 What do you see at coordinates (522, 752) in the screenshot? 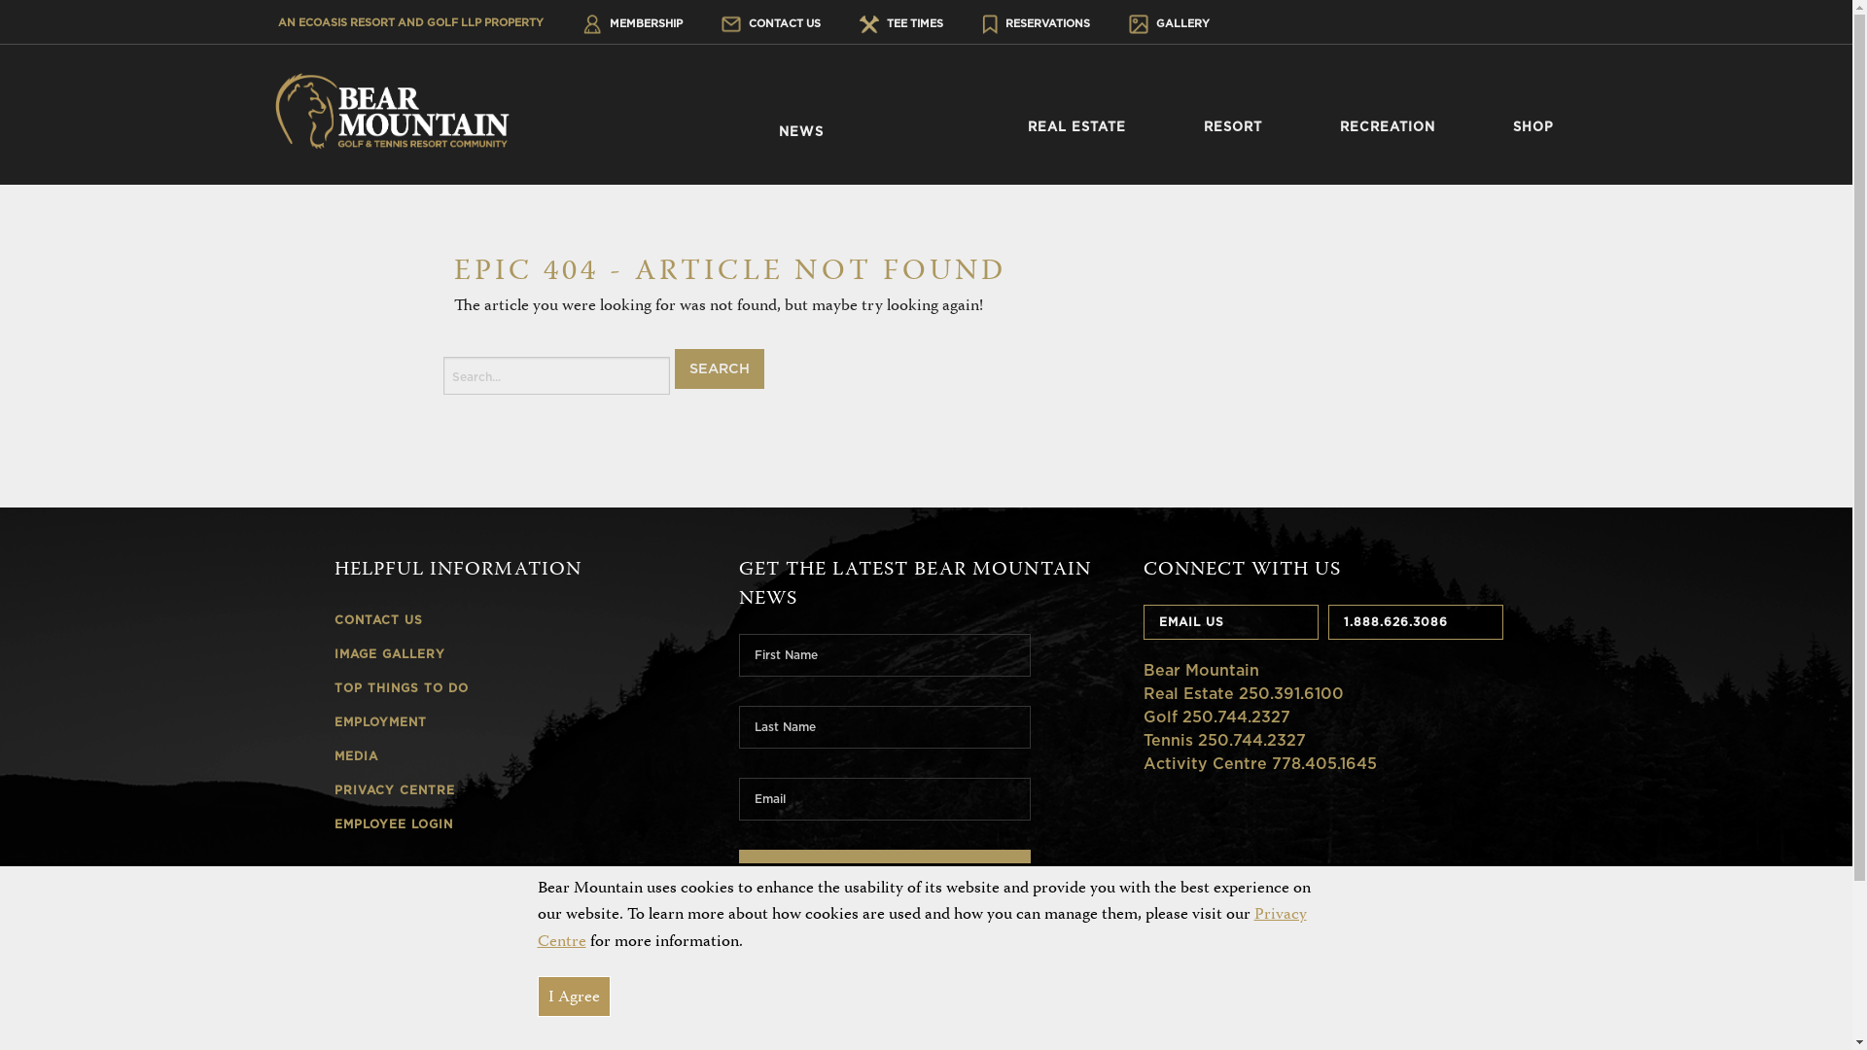
I see `MEDIA` at bounding box center [522, 752].